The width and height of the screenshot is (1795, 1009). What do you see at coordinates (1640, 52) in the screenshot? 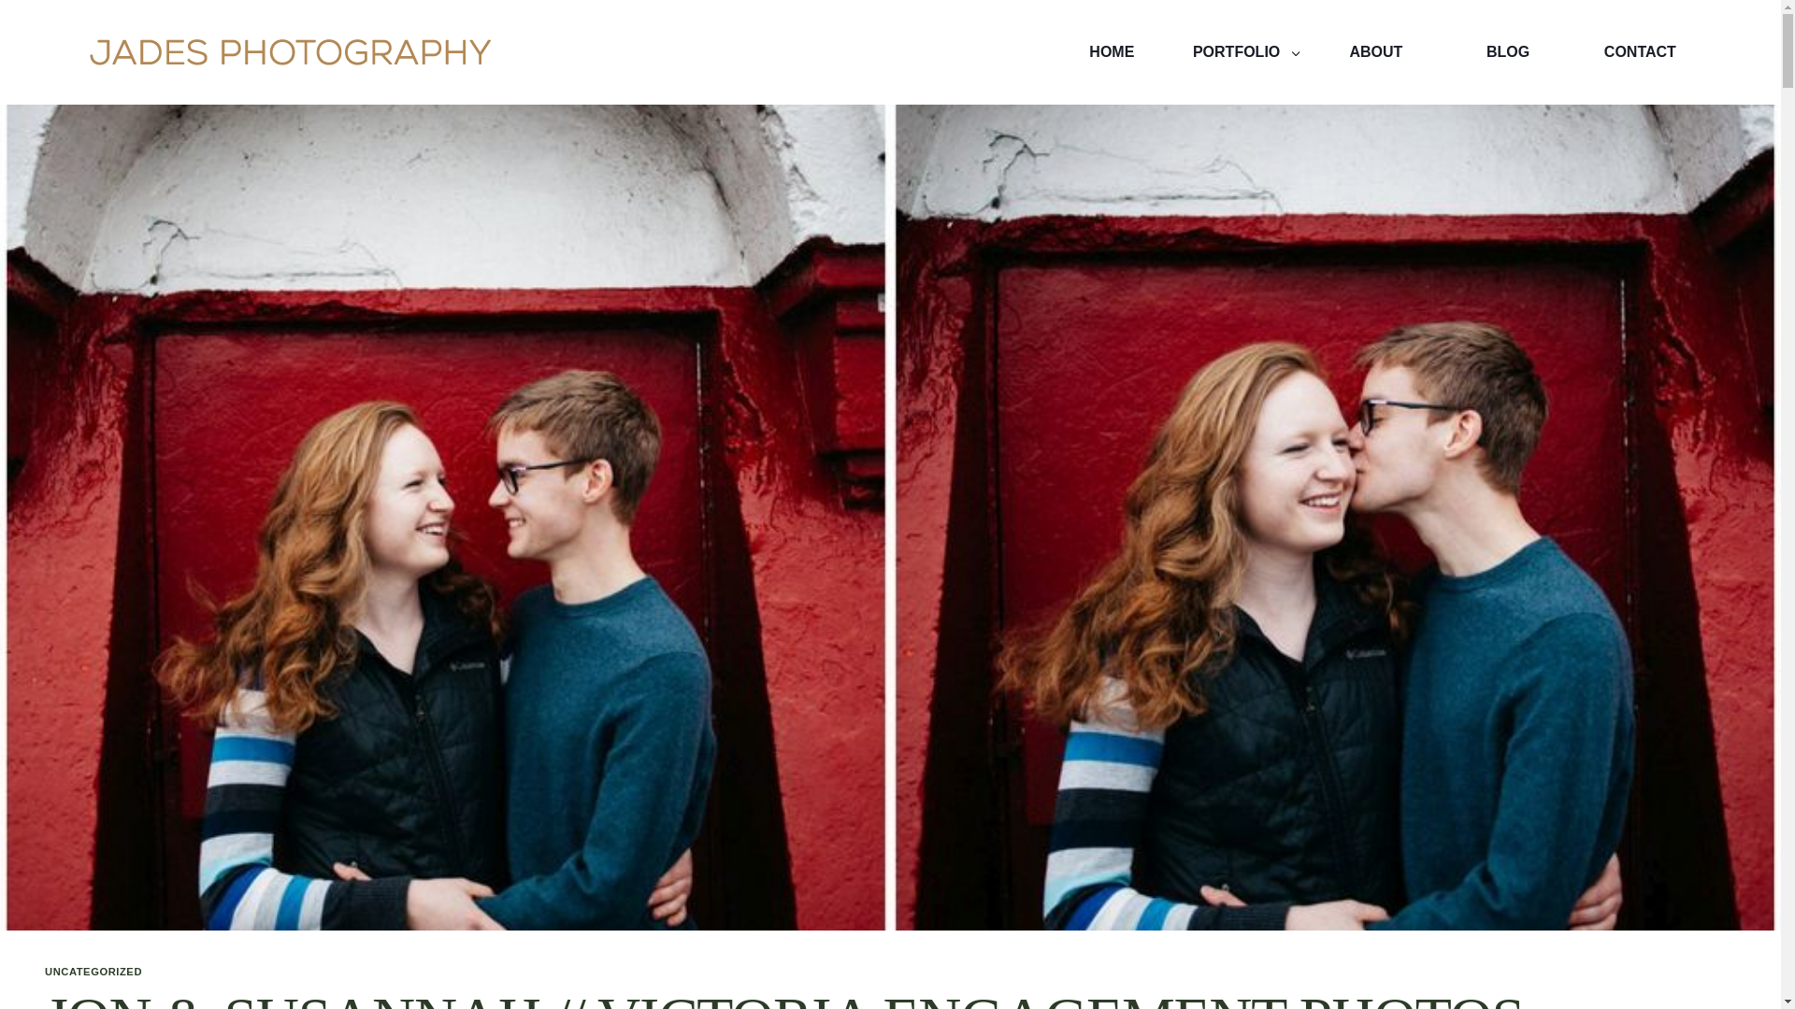
I see `CONTACT` at bounding box center [1640, 52].